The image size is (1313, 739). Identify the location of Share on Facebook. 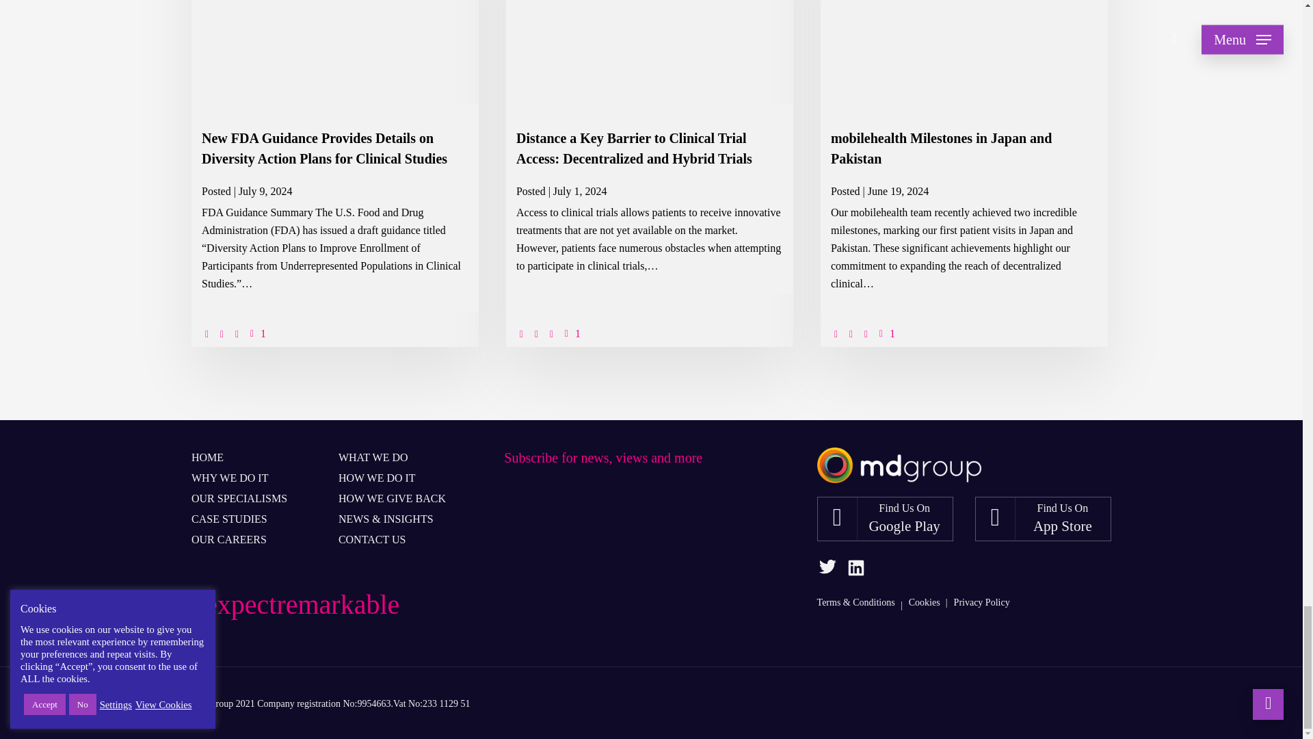
(867, 333).